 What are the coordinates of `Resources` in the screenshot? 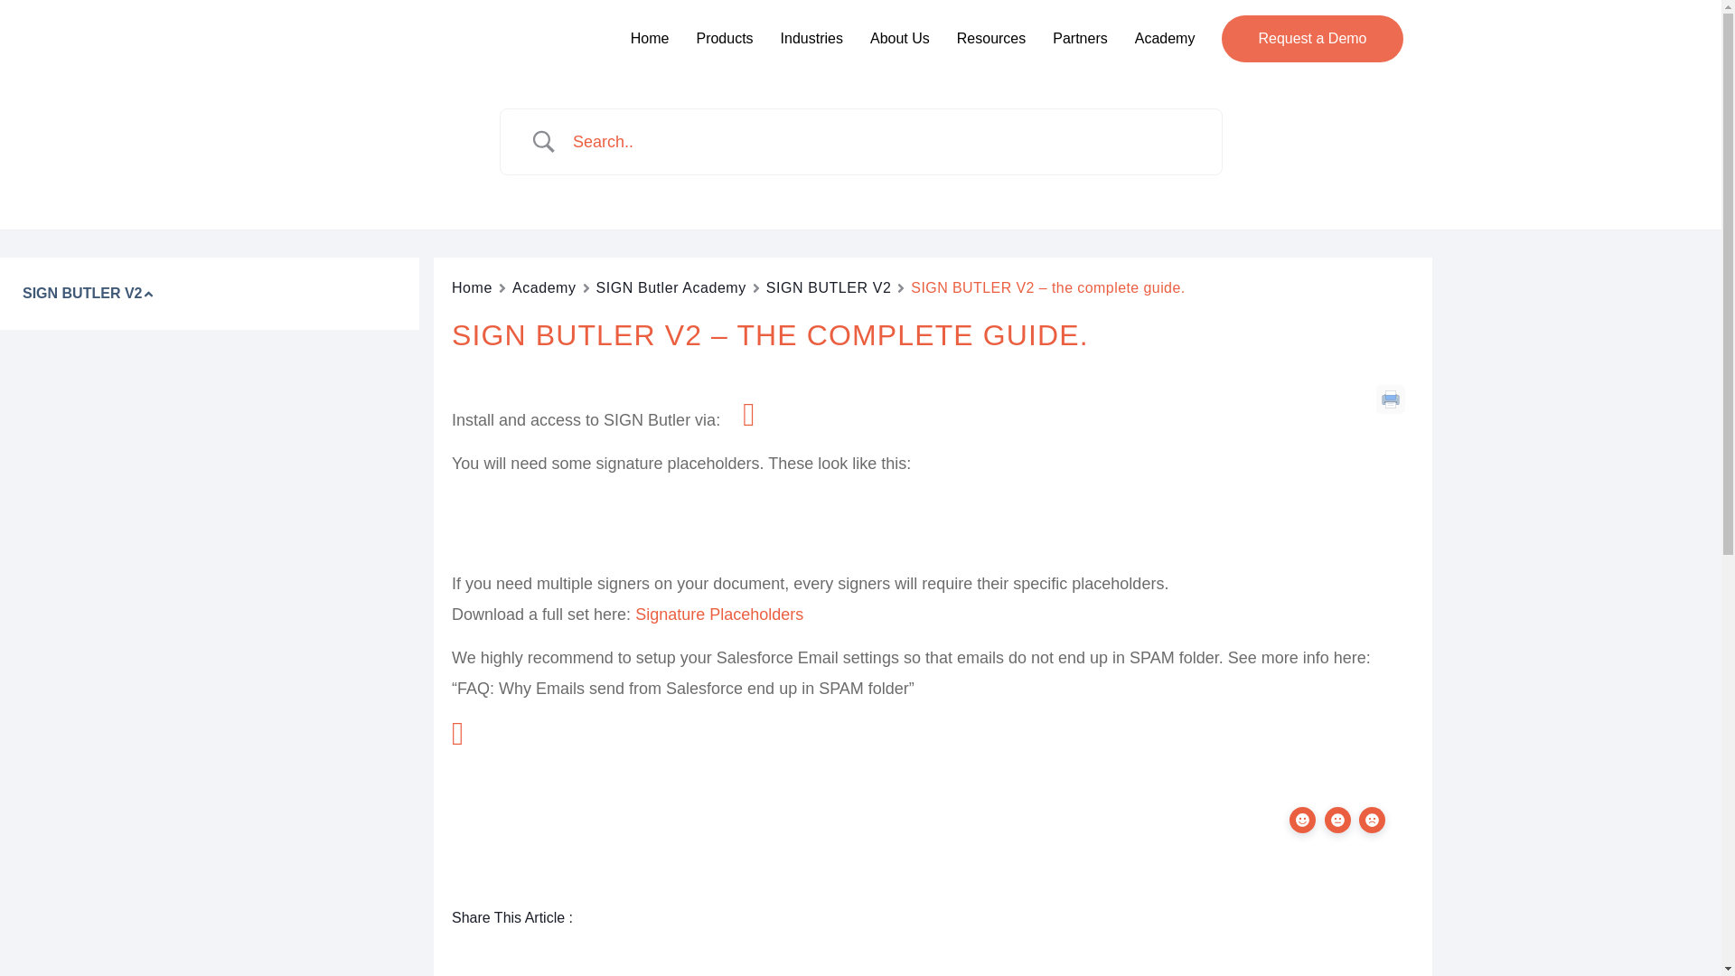 It's located at (990, 38).